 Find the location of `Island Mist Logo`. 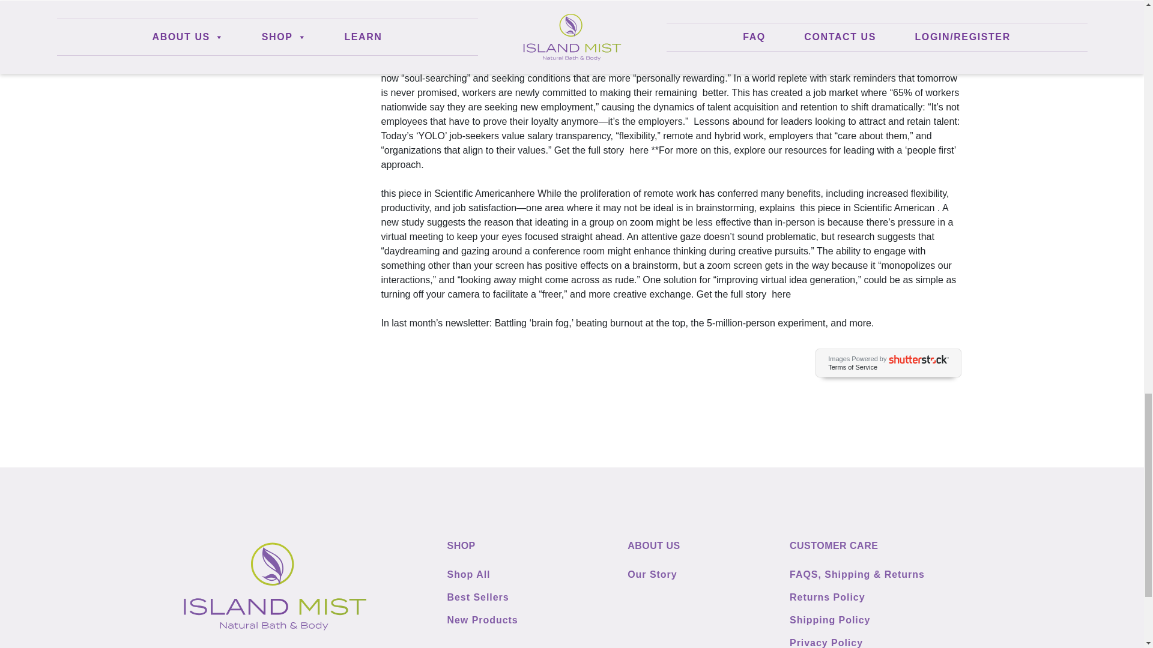

Island Mist Logo is located at coordinates (274, 586).